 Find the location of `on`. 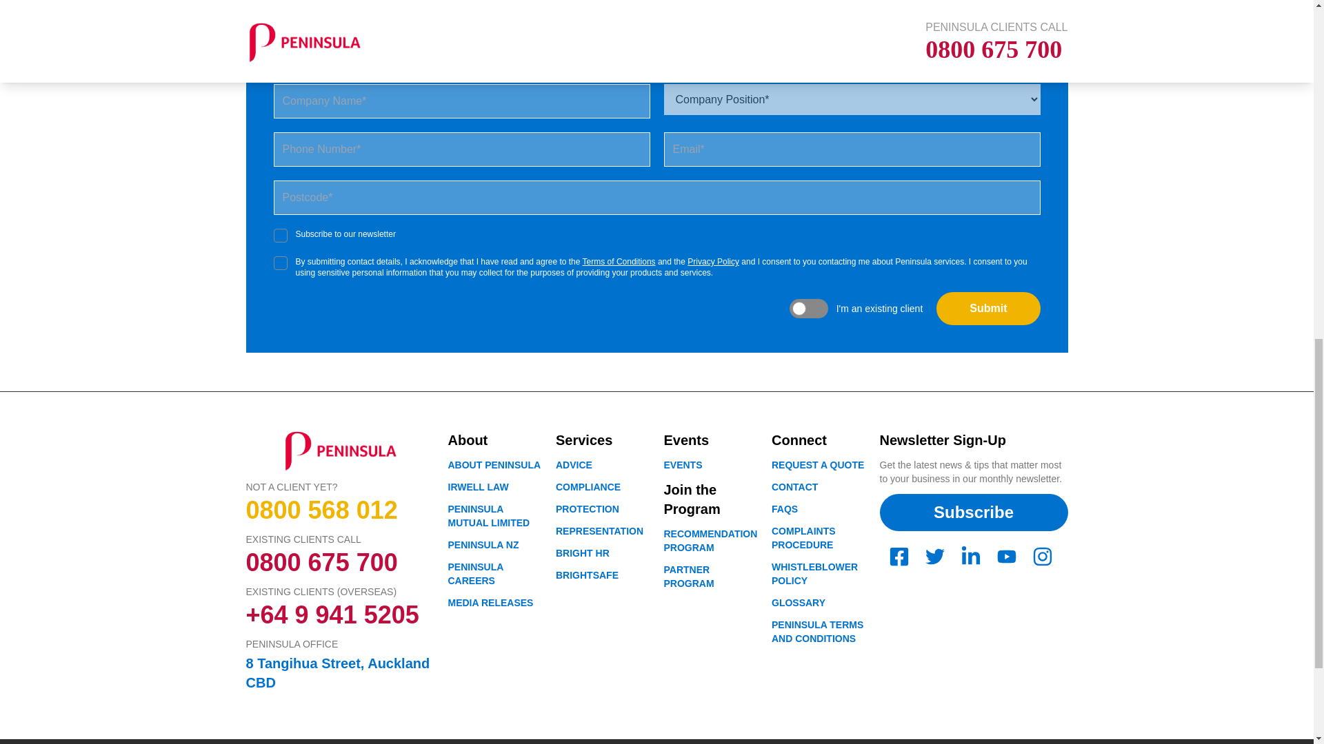

on is located at coordinates (280, 236).